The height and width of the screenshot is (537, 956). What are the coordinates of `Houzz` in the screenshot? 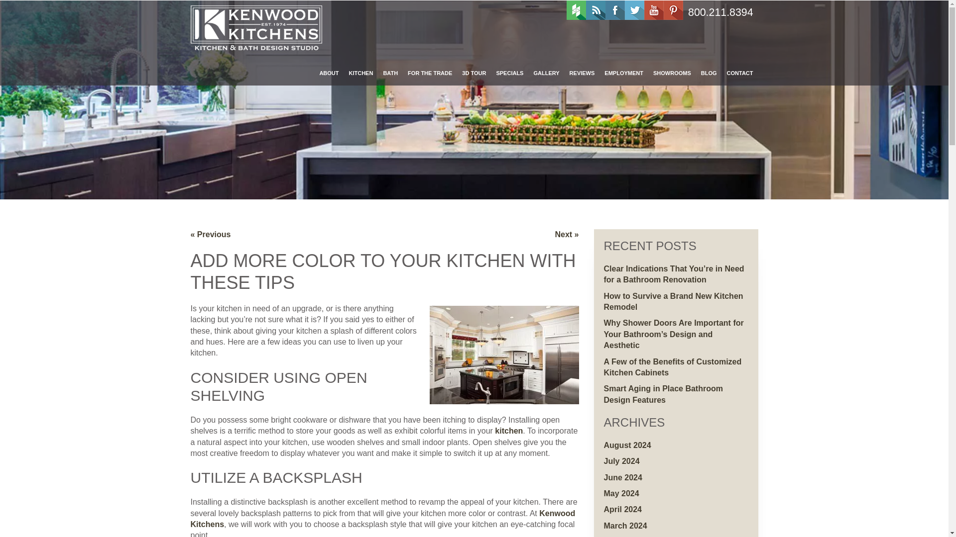 It's located at (576, 10).